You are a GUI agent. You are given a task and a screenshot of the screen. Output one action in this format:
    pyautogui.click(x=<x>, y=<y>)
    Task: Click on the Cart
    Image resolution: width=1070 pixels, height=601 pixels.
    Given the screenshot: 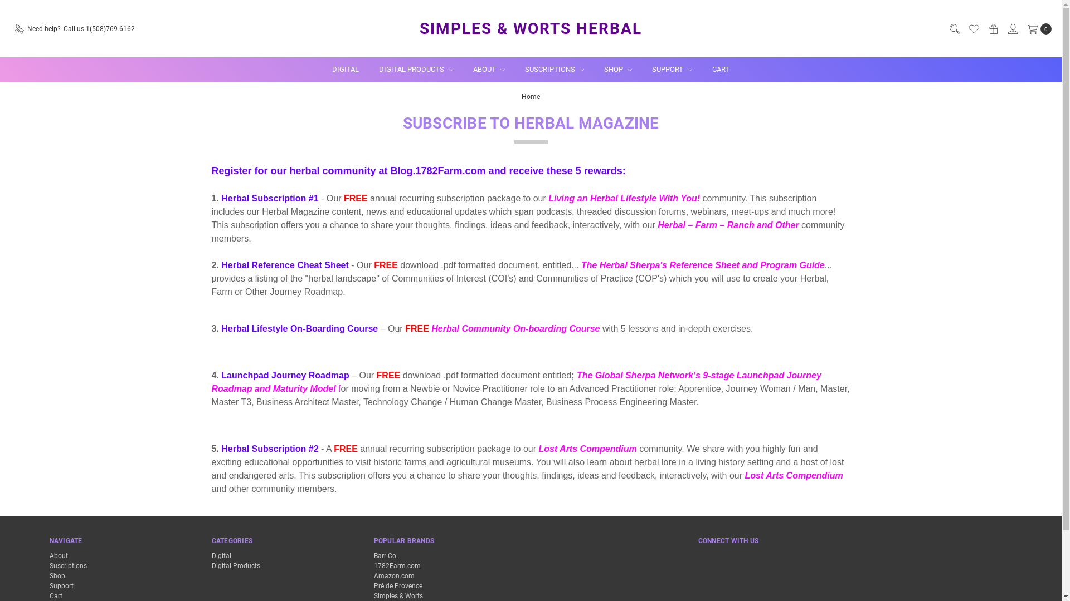 What is the action you would take?
    pyautogui.click(x=56, y=596)
    